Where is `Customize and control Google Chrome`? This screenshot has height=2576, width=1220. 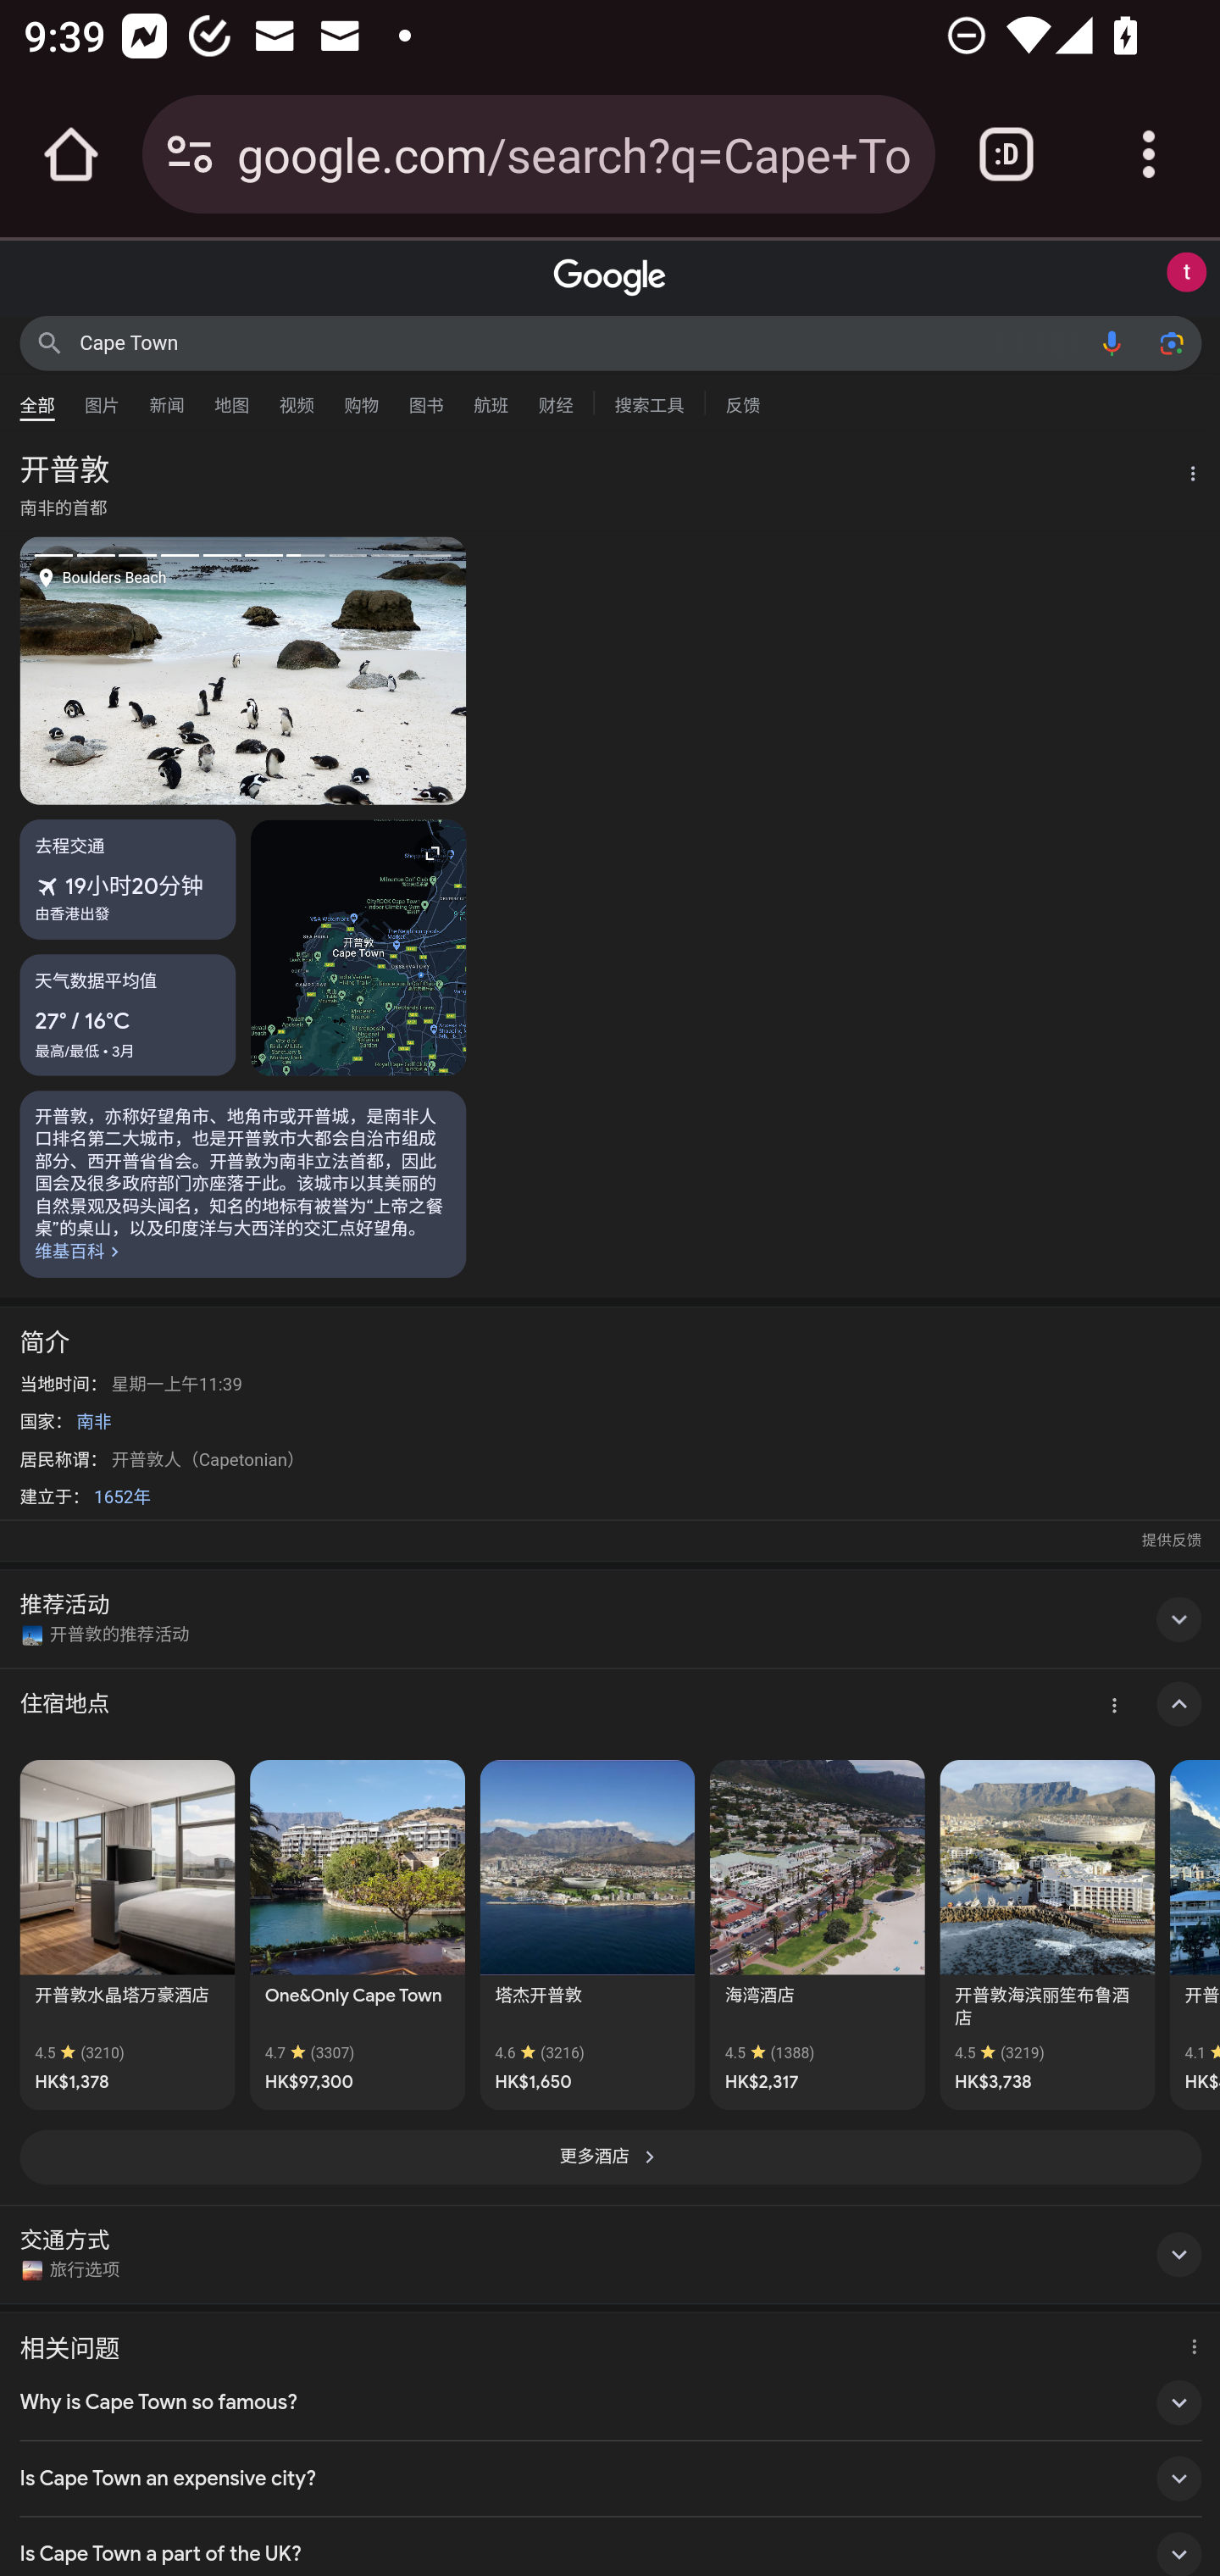
Customize and control Google Chrome is located at coordinates (1149, 154).